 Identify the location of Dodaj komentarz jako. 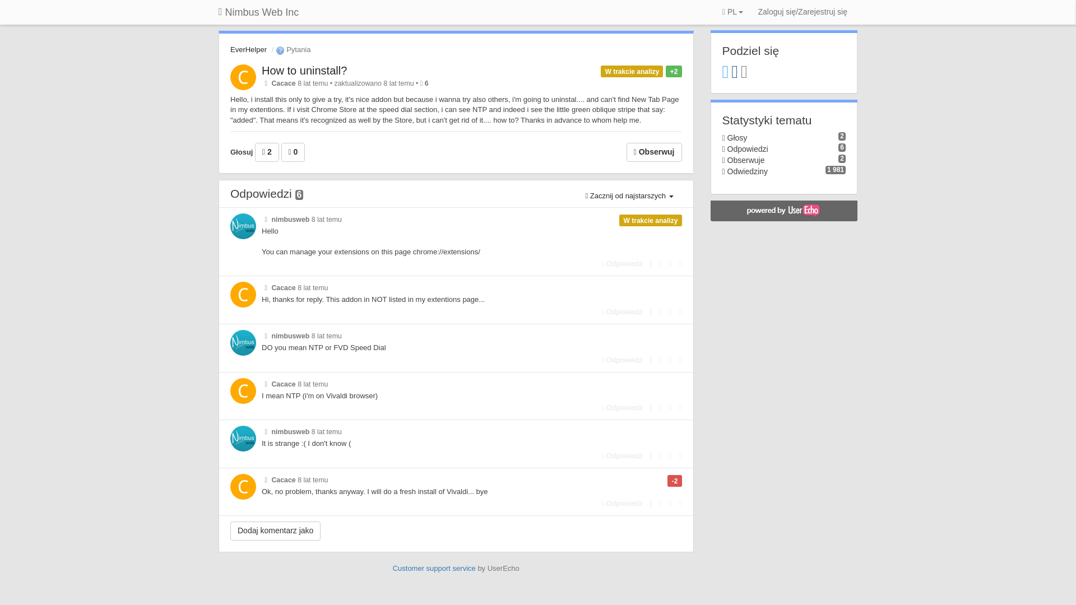
(275, 531).